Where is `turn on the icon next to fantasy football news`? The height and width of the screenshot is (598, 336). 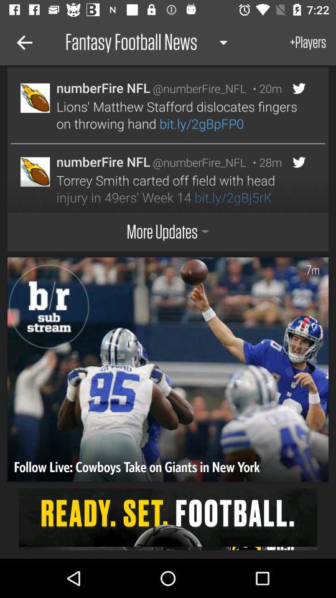 turn on the icon next to fantasy football news is located at coordinates (22, 42).